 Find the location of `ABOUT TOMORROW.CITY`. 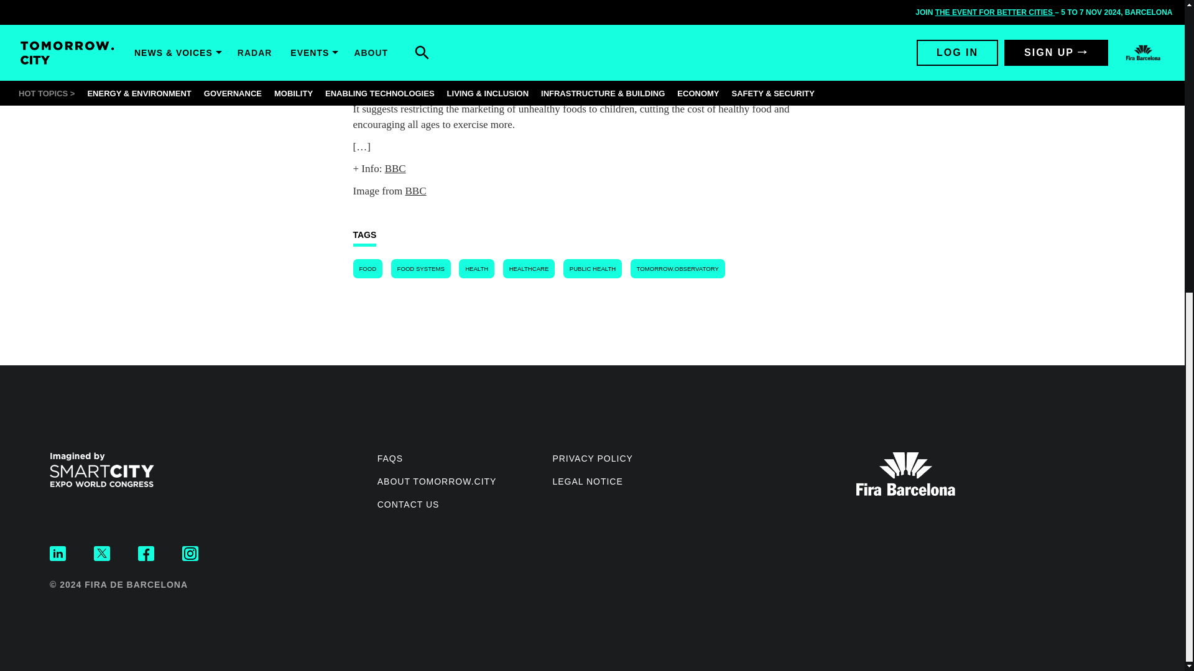

ABOUT TOMORROW.CITY is located at coordinates (437, 481).